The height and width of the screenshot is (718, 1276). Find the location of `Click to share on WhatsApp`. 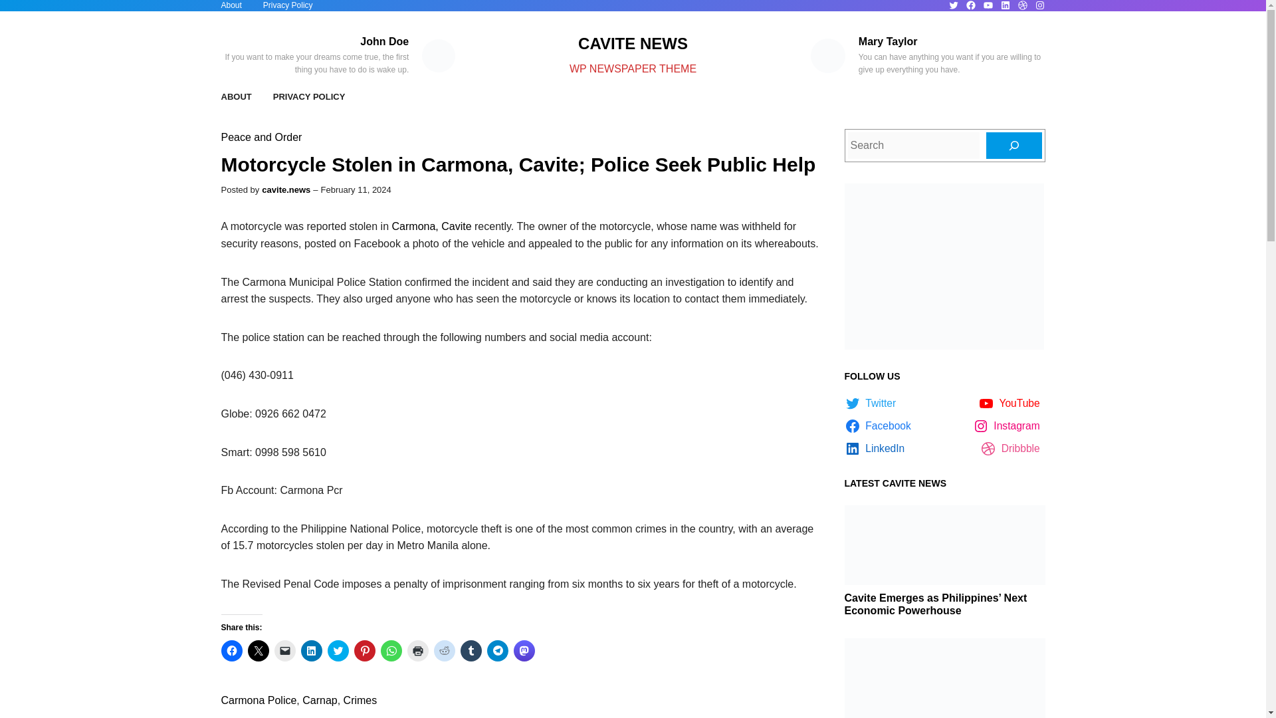

Click to share on WhatsApp is located at coordinates (391, 650).